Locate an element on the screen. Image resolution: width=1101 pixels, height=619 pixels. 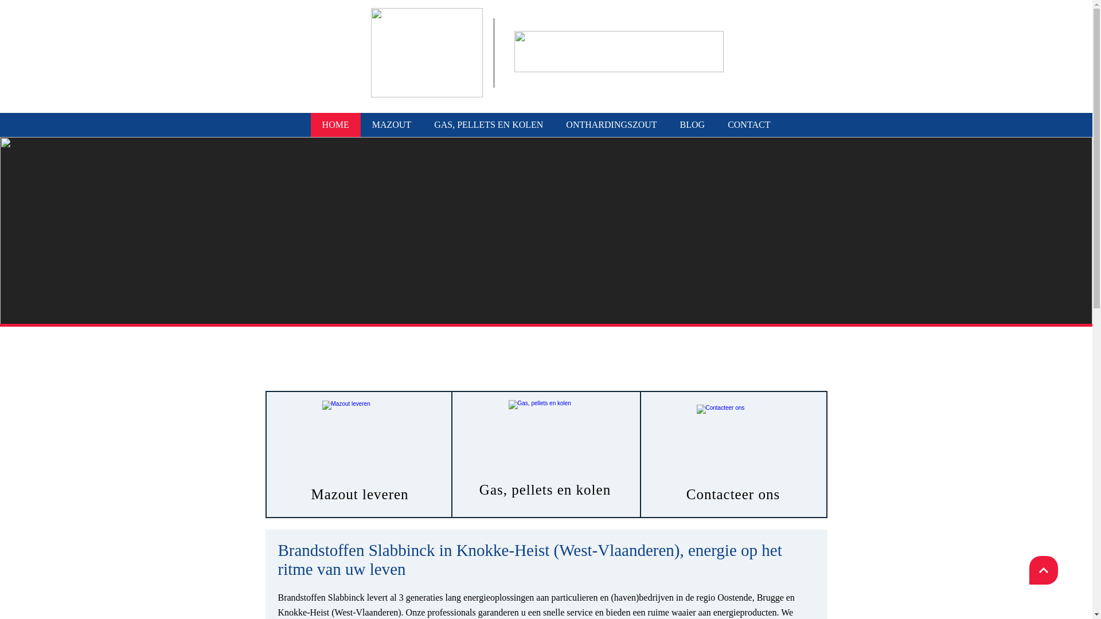
CONTACT is located at coordinates (749, 125).